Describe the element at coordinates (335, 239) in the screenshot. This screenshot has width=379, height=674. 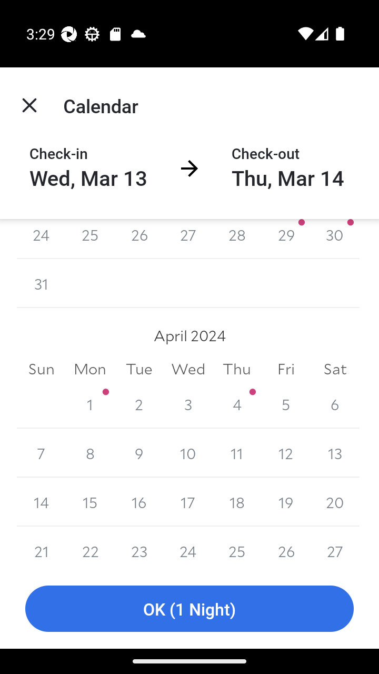
I see `30 30 March 2024` at that location.